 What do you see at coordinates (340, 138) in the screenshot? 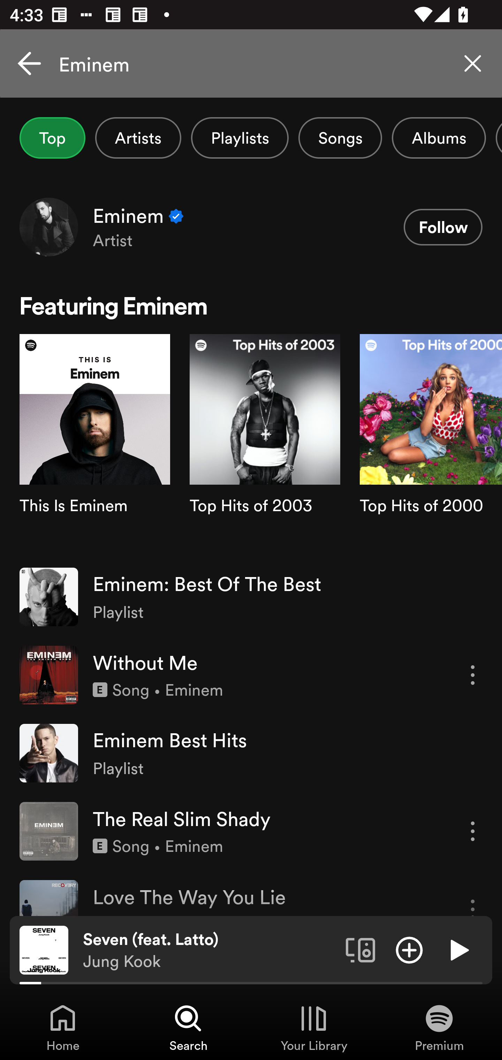
I see `Songs` at bounding box center [340, 138].